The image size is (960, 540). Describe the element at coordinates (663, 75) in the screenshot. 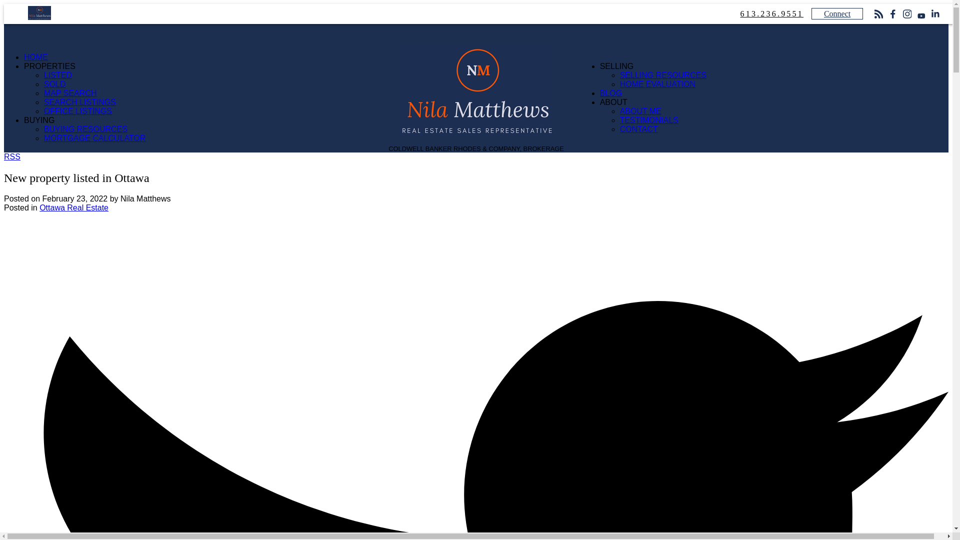

I see `SELLING RESOURCES` at that location.